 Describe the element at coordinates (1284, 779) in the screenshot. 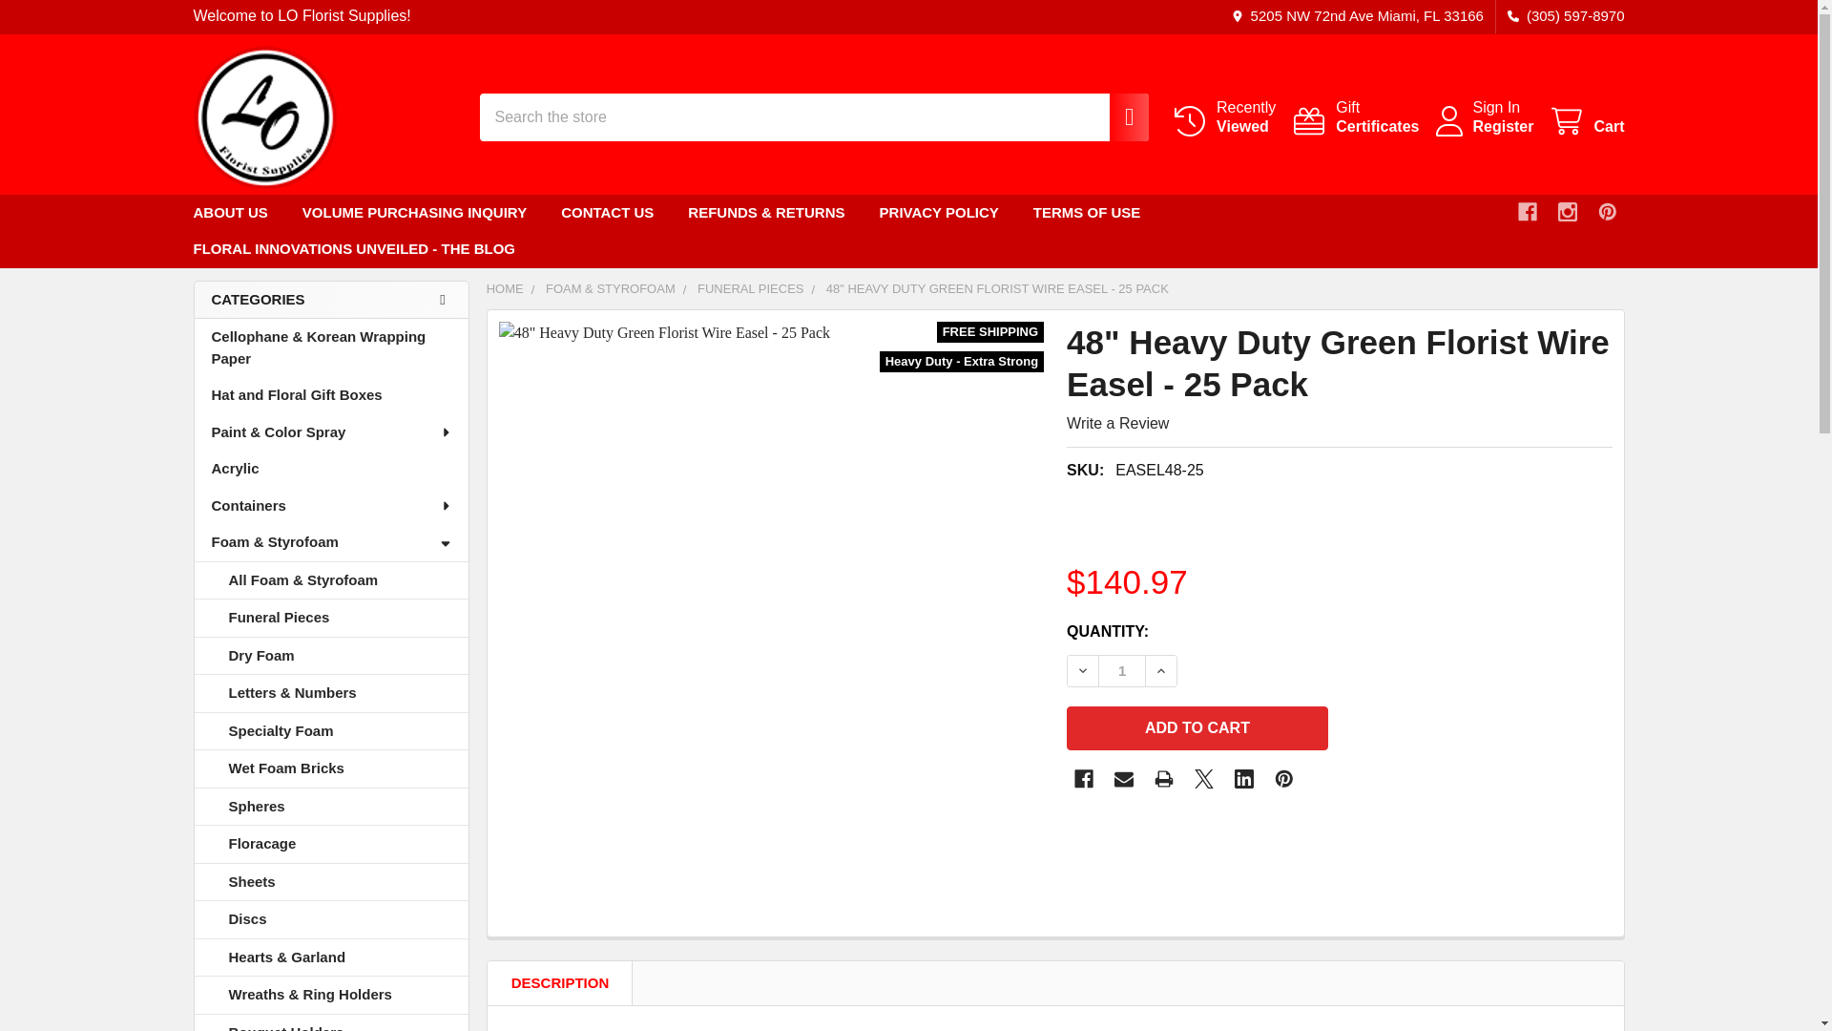

I see `Pinterest` at that location.